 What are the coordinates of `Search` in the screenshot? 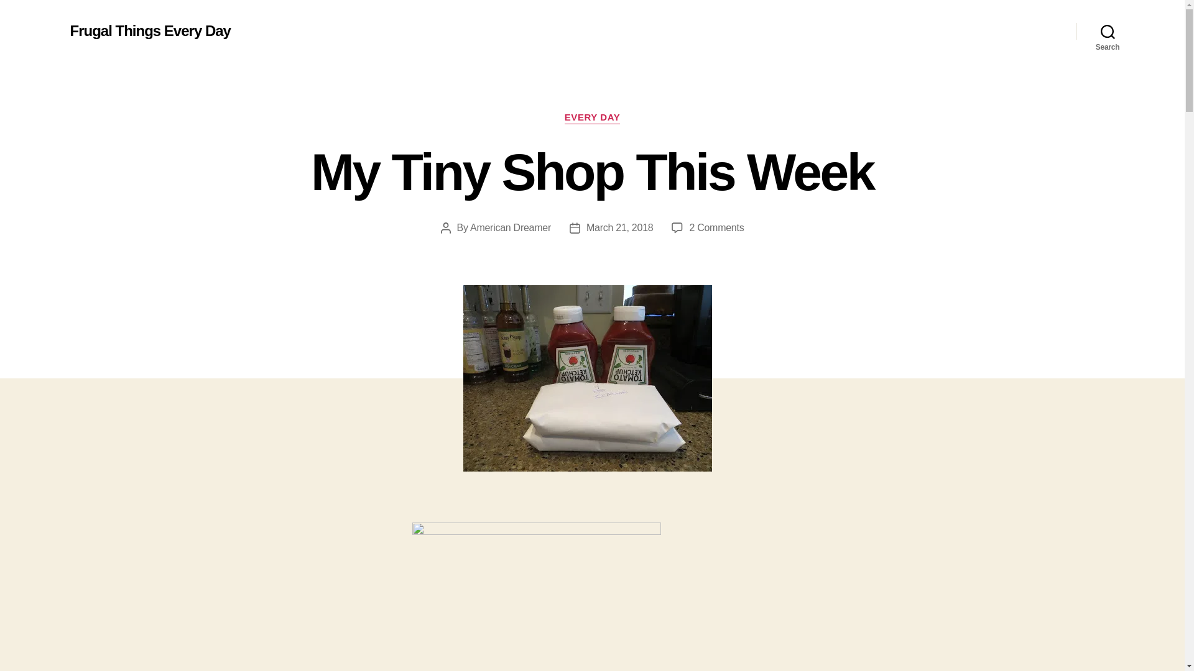 It's located at (149, 30).